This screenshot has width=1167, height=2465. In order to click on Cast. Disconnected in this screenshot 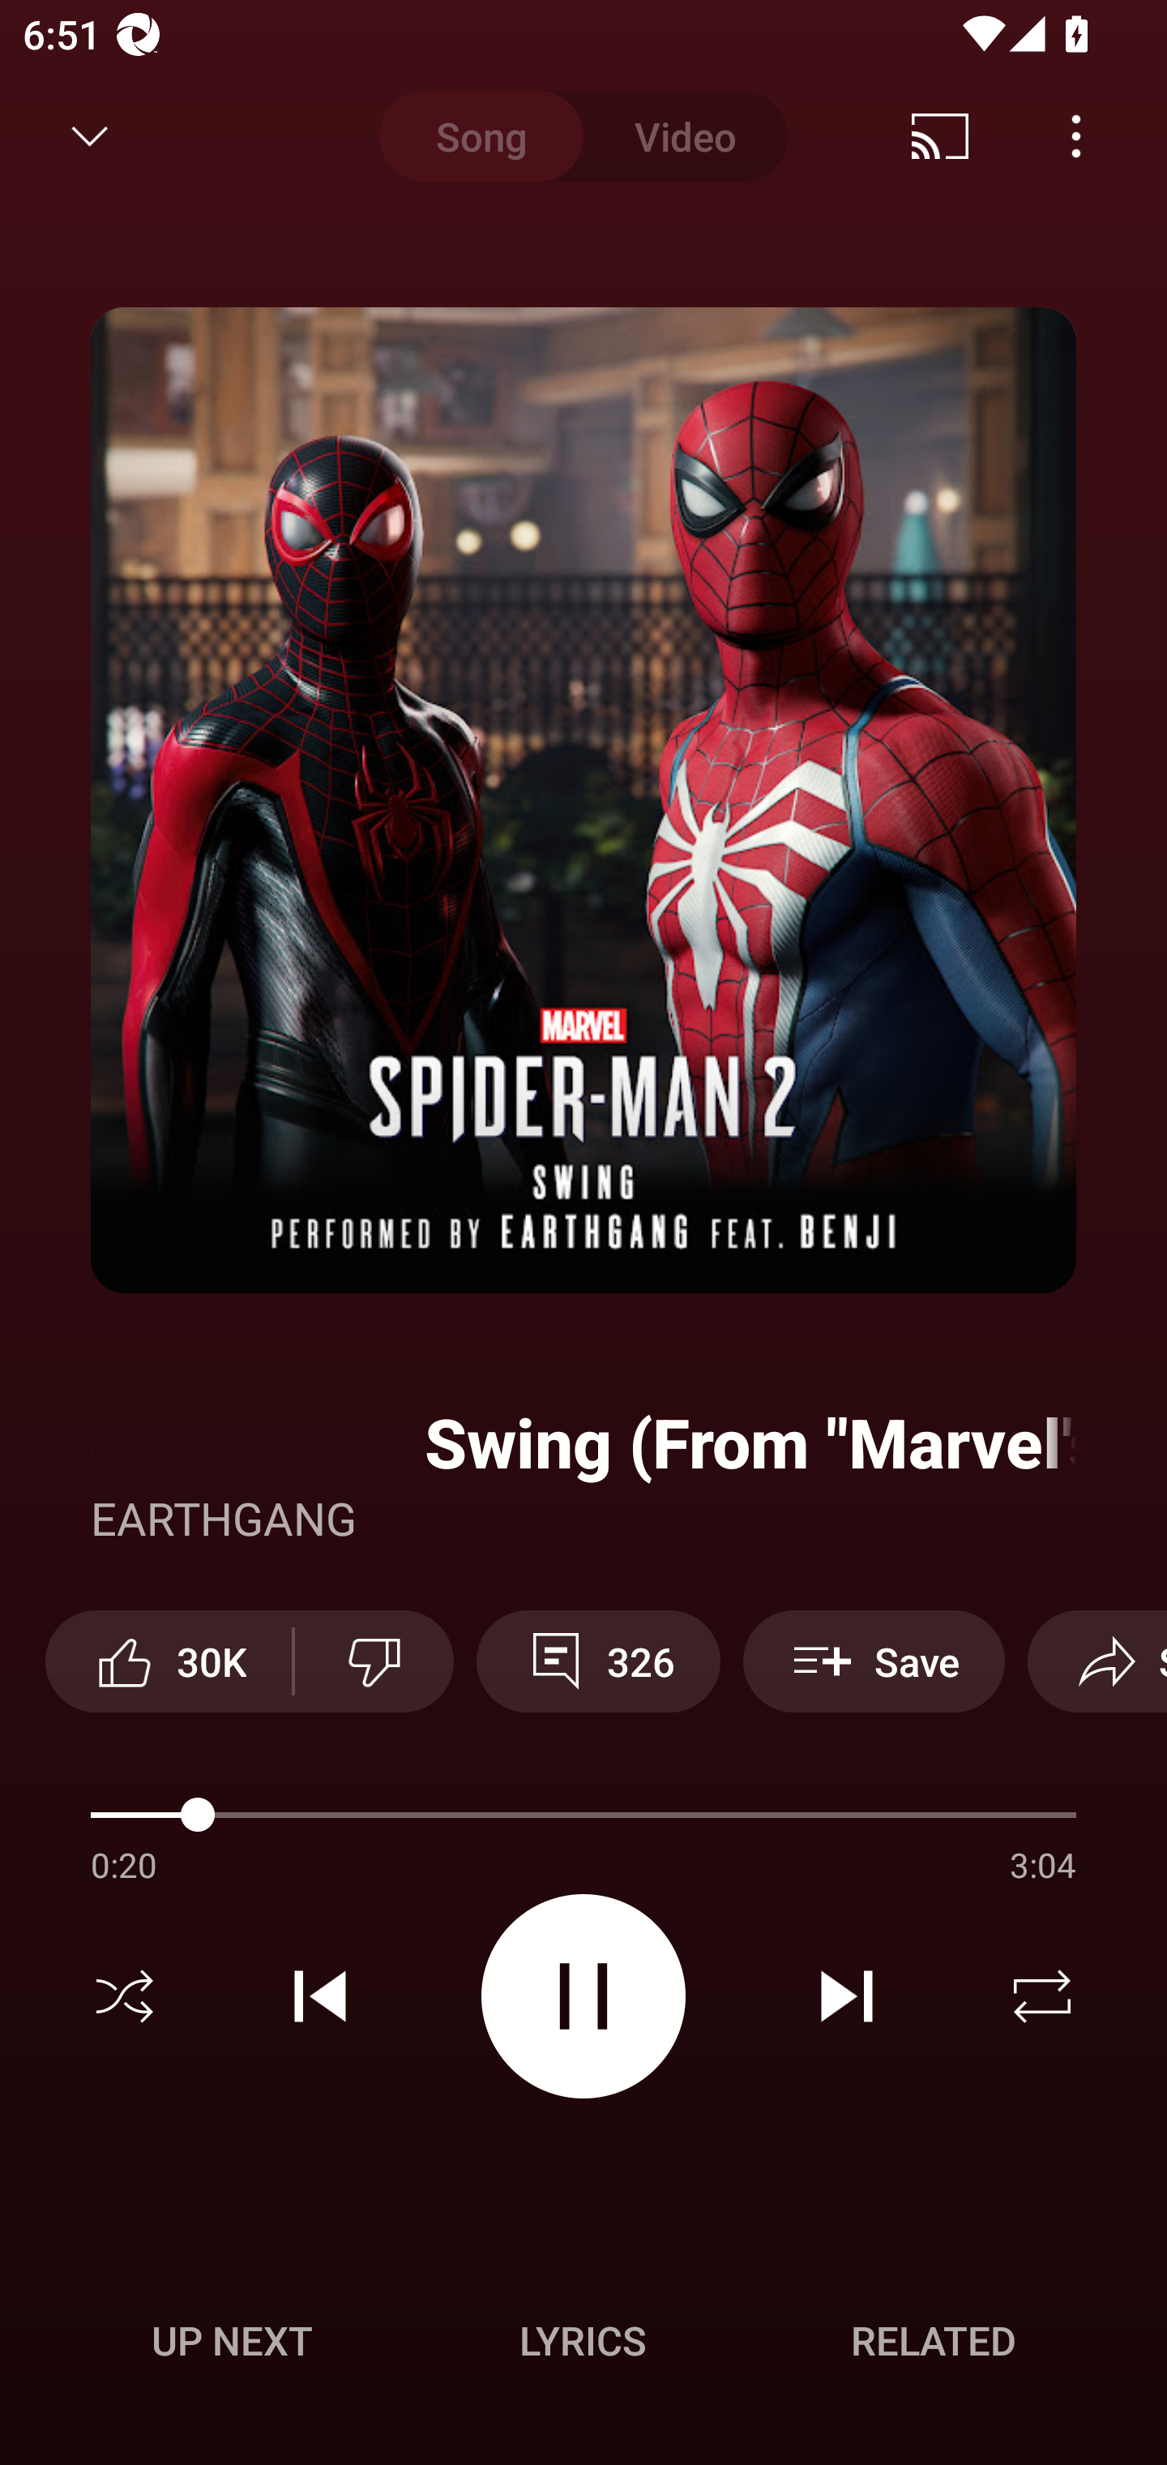, I will do `click(940, 136)`.